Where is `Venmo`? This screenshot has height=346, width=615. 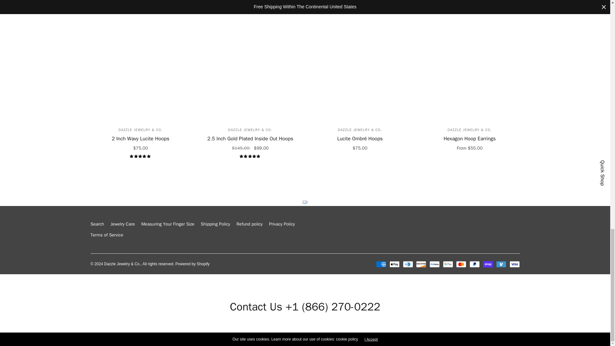 Venmo is located at coordinates (501, 264).